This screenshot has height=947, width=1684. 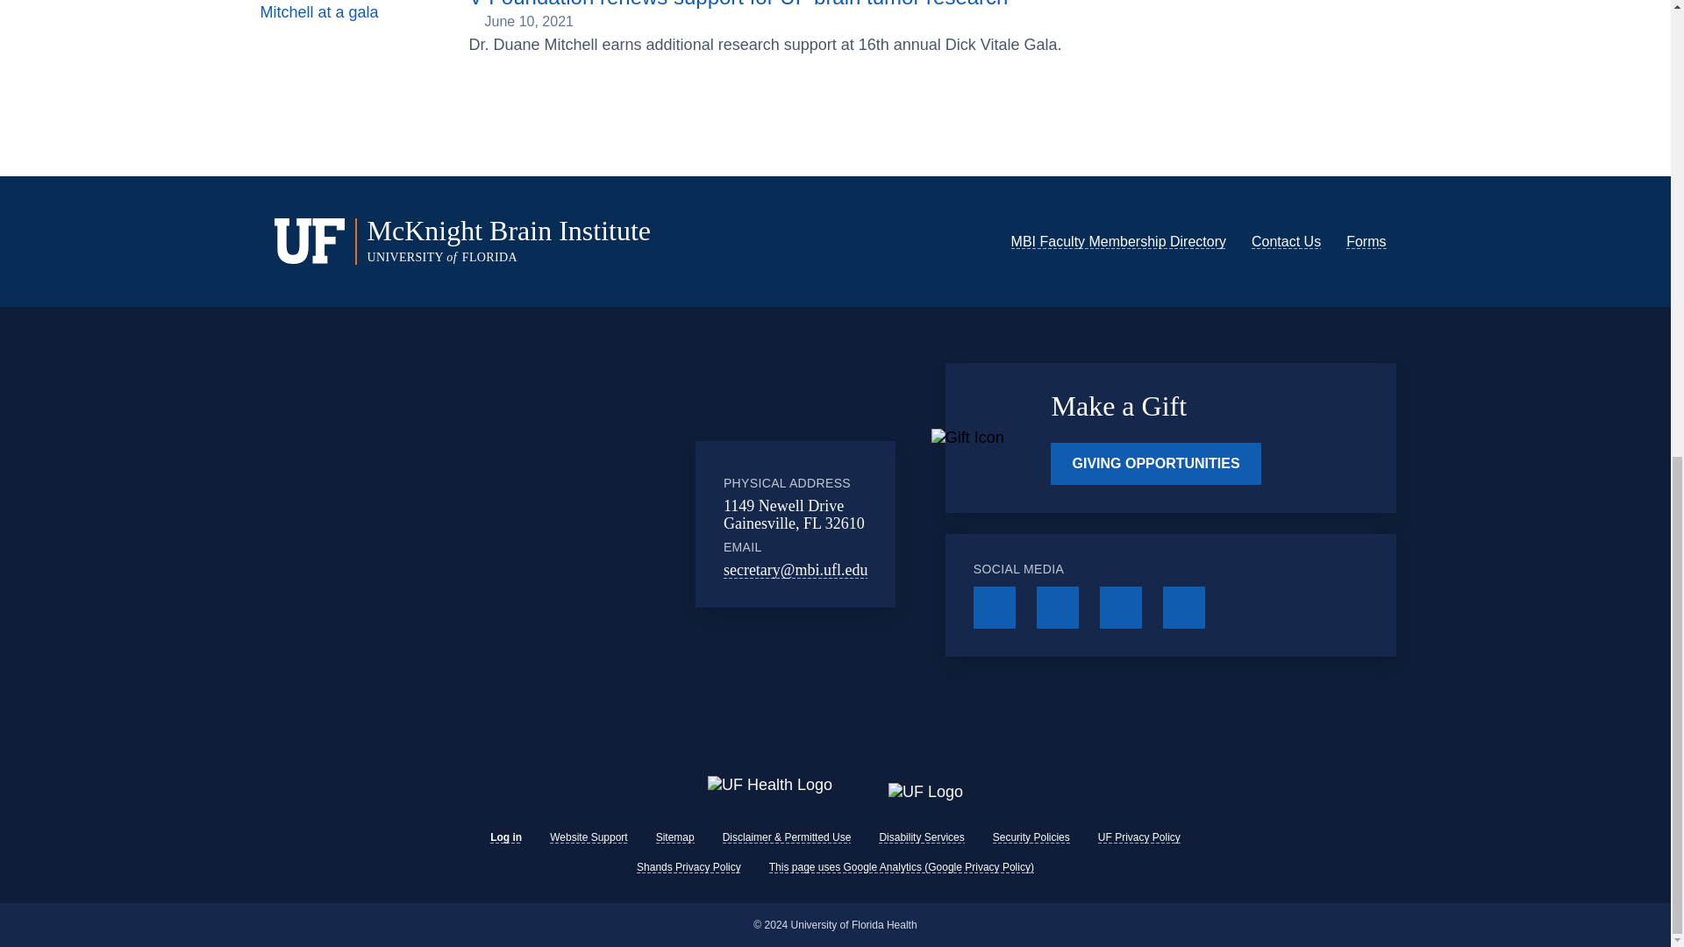 I want to click on Sitemap, so click(x=675, y=837).